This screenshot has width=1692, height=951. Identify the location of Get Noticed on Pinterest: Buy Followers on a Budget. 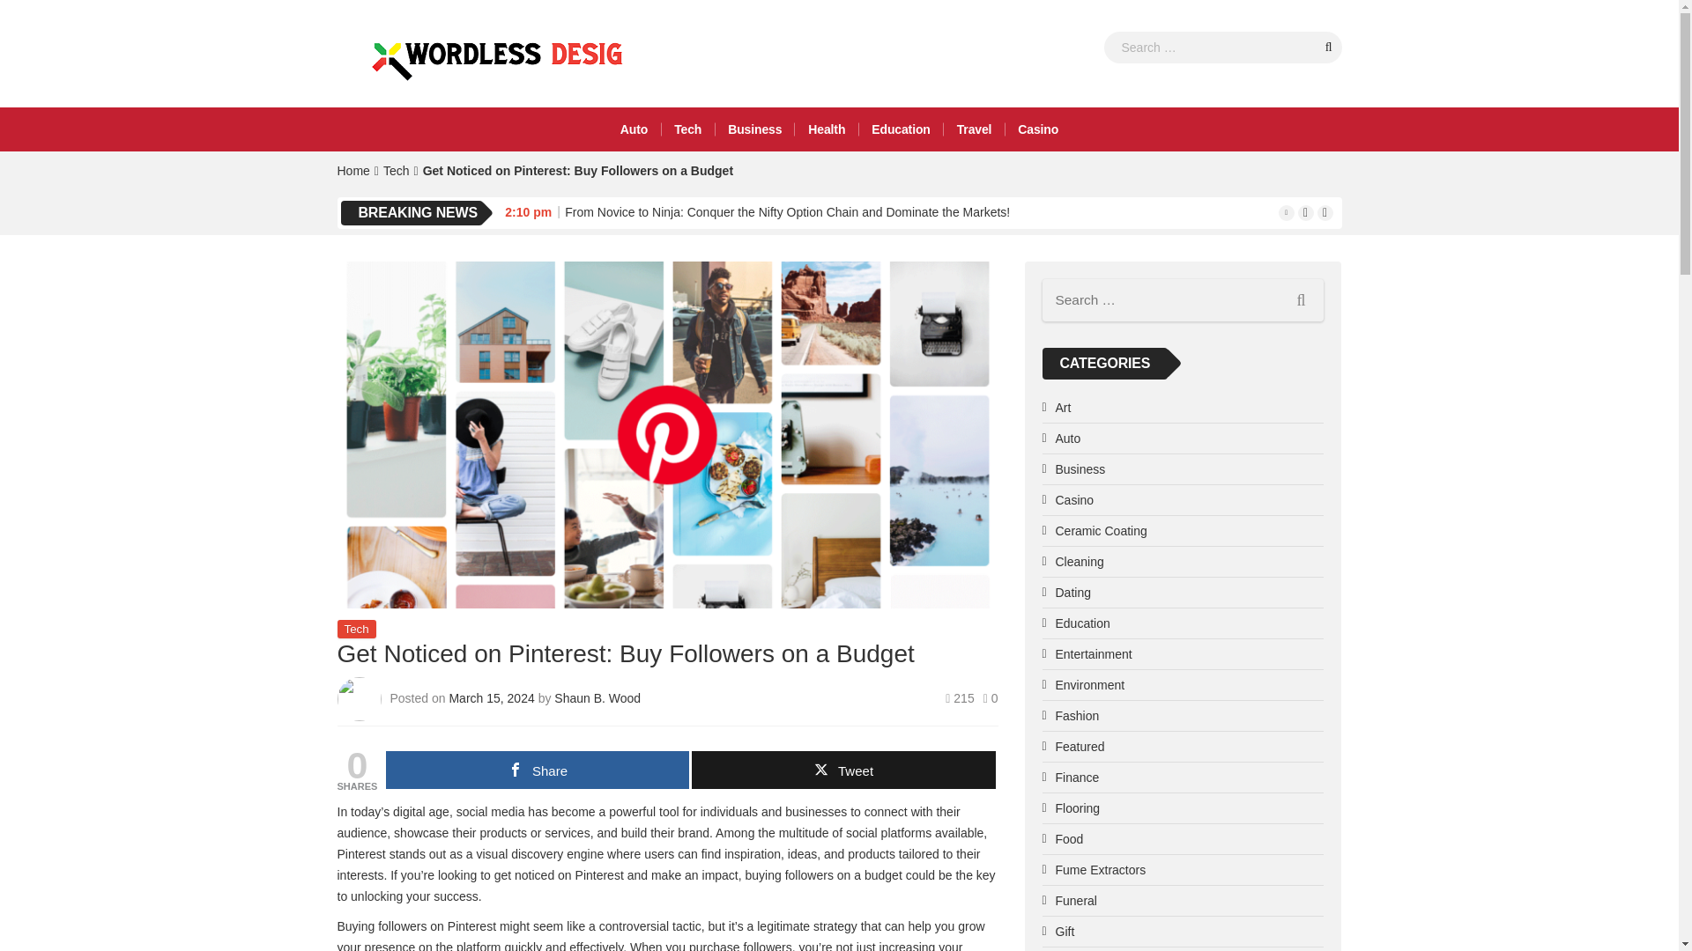
(578, 170).